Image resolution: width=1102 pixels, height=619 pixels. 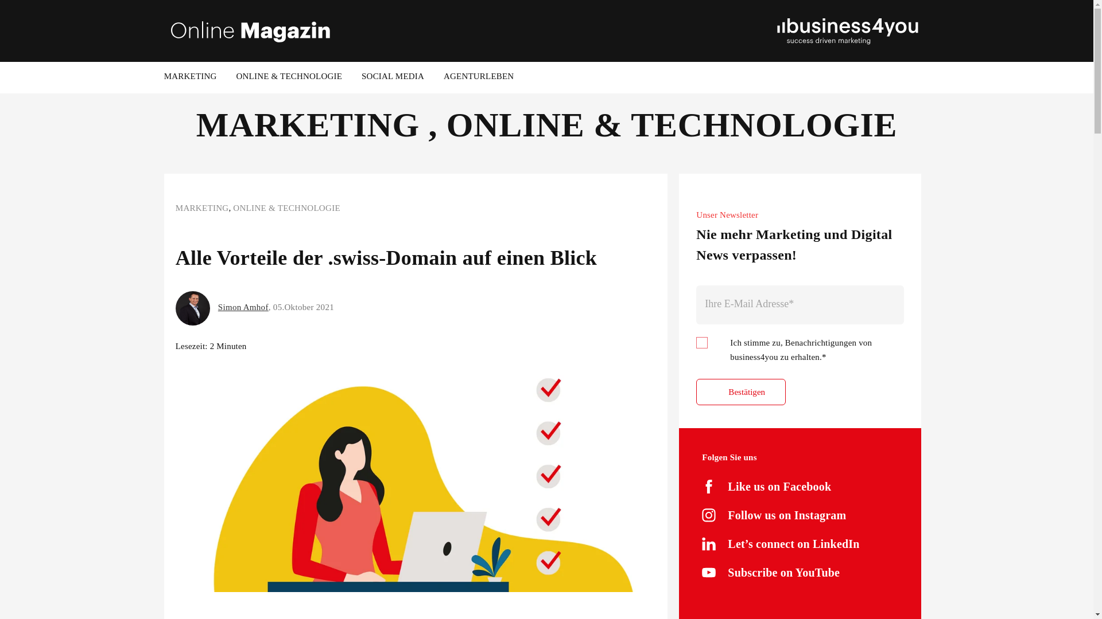 I want to click on MARKETING, so click(x=202, y=208).